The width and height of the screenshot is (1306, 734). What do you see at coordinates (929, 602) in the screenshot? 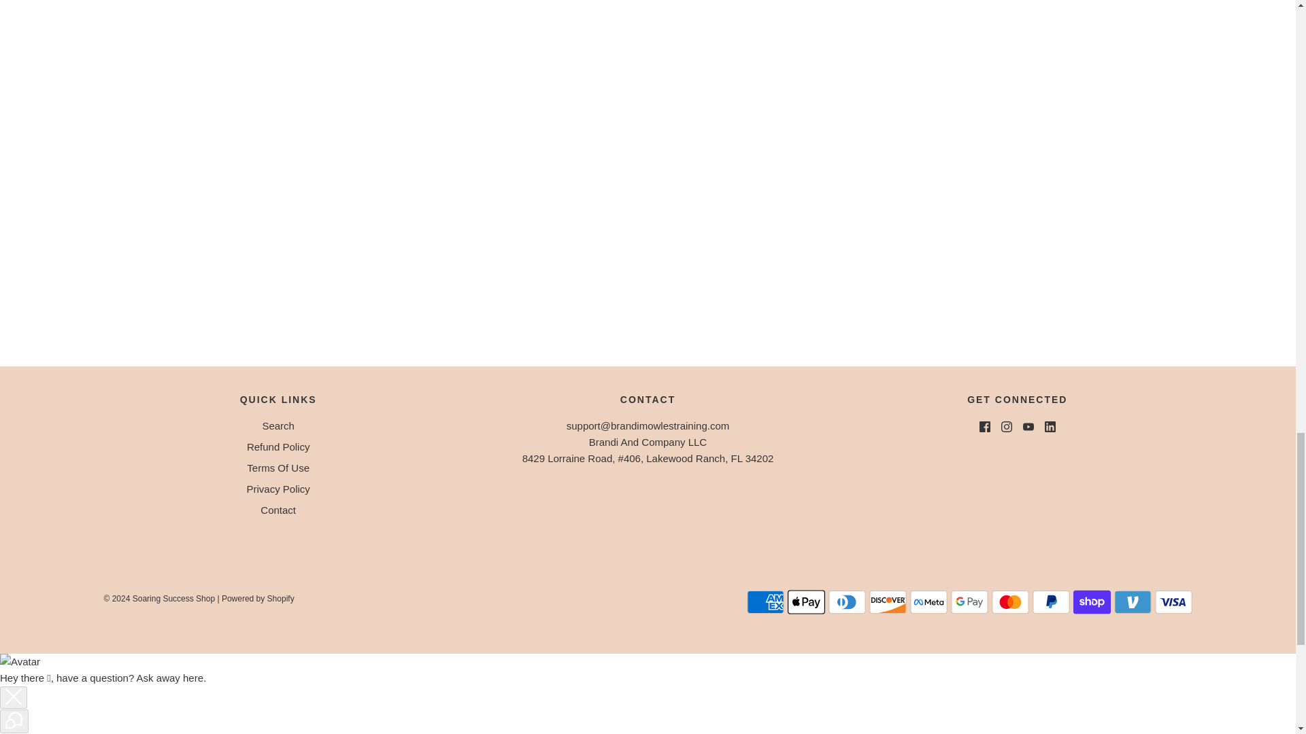
I see `Meta Pay` at bounding box center [929, 602].